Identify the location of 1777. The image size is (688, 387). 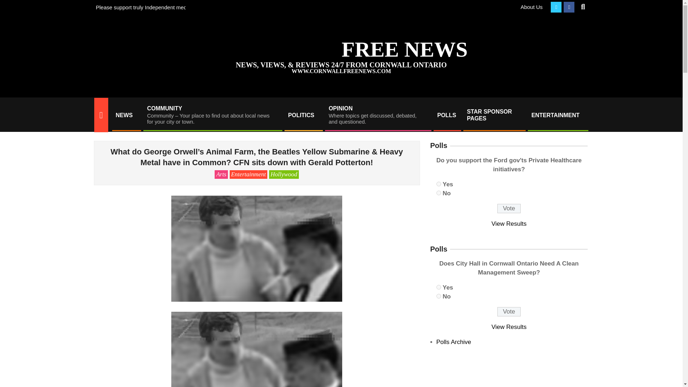
(439, 193).